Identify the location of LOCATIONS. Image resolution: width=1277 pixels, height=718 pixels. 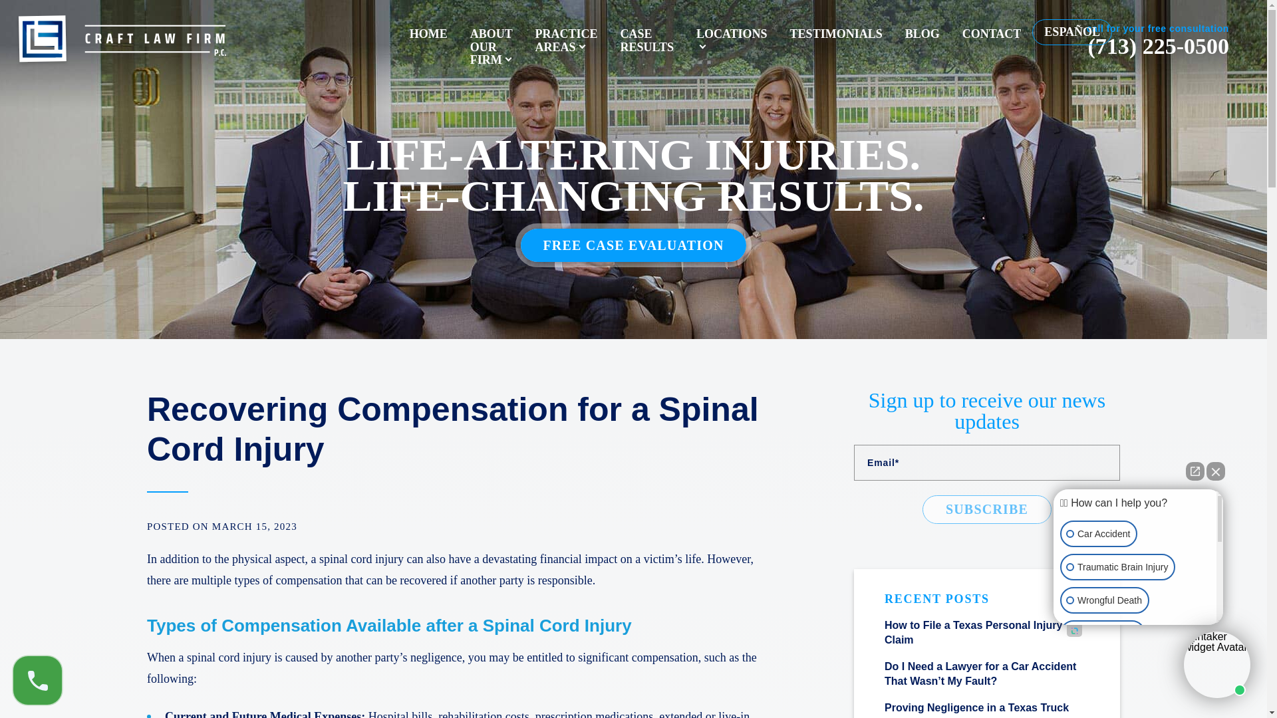
(732, 40).